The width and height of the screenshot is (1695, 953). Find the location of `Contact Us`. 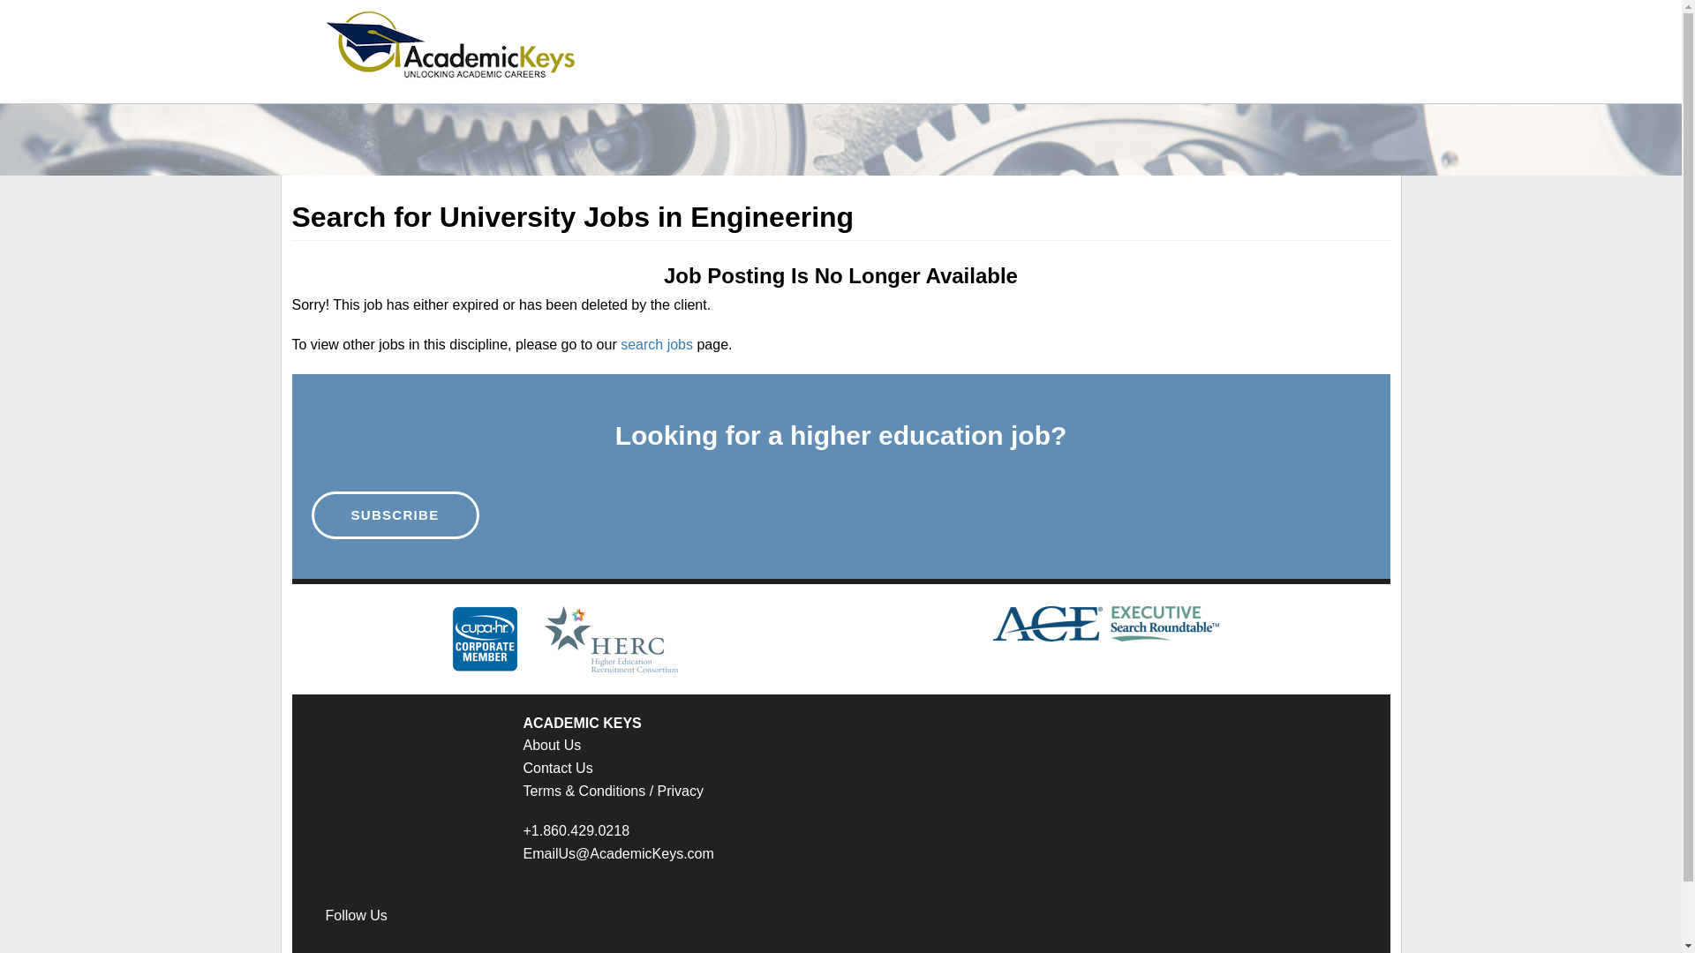

Contact Us is located at coordinates (556, 768).